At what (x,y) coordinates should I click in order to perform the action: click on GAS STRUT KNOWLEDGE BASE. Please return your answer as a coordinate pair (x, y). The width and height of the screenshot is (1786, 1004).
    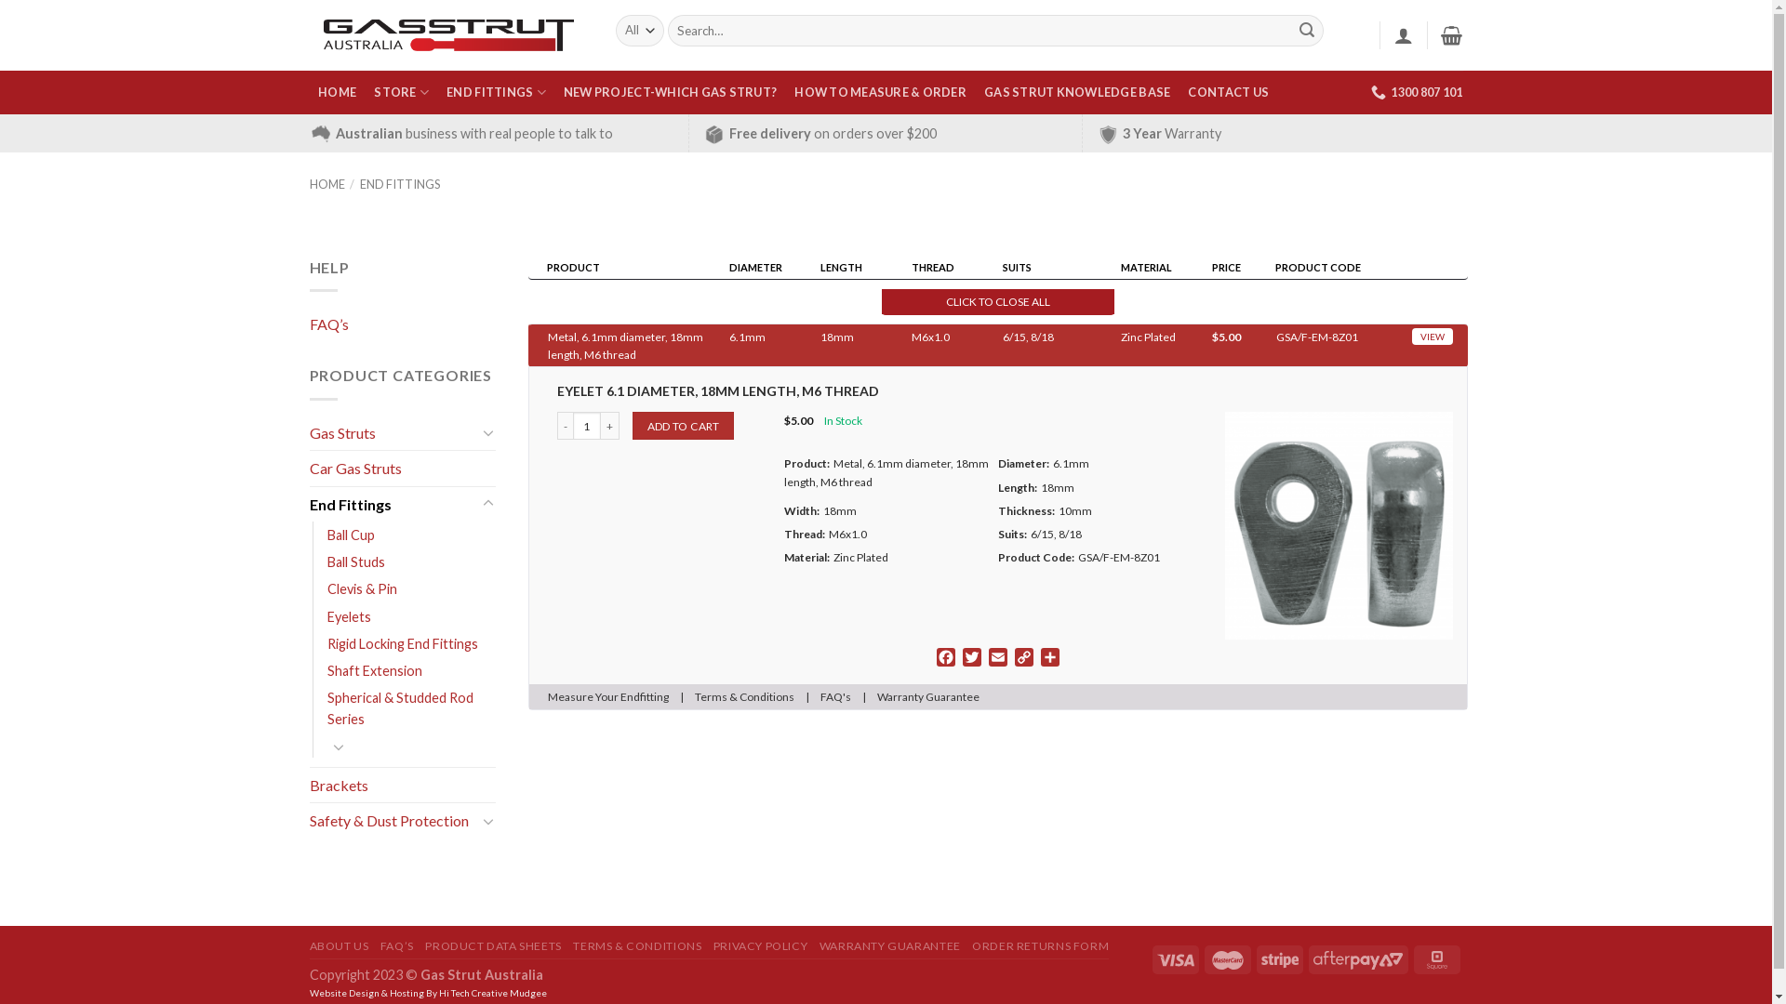
    Looking at the image, I should click on (1077, 93).